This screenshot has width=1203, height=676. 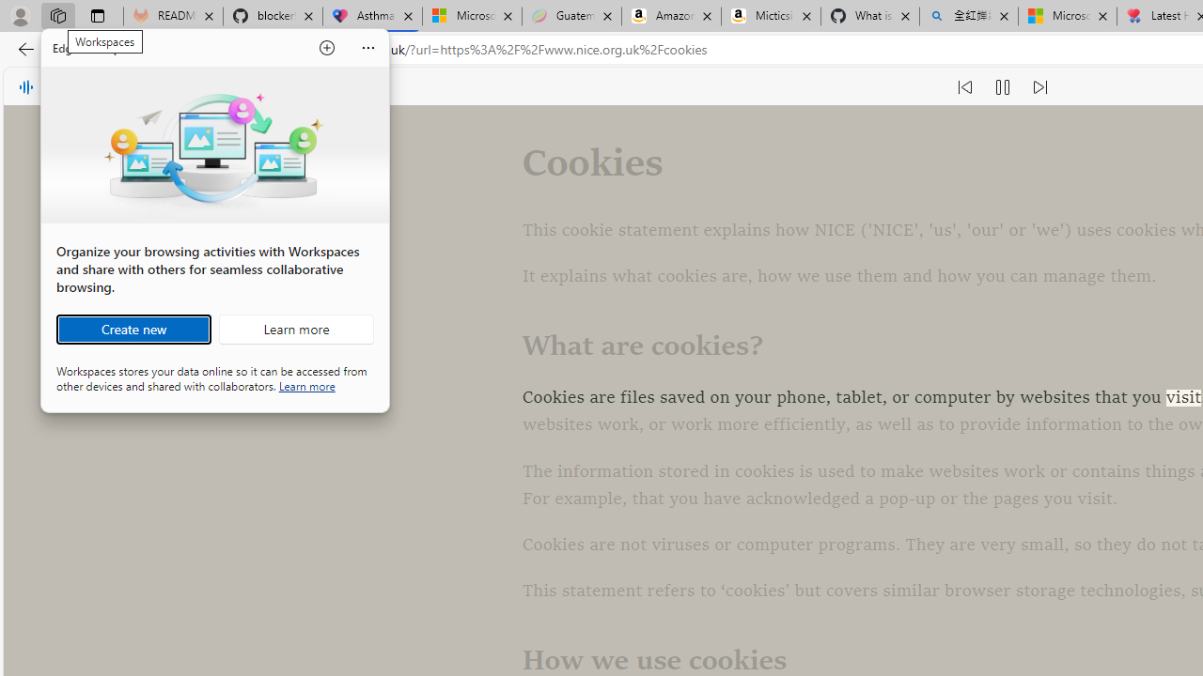 I want to click on Read next paragraph, so click(x=1039, y=86).